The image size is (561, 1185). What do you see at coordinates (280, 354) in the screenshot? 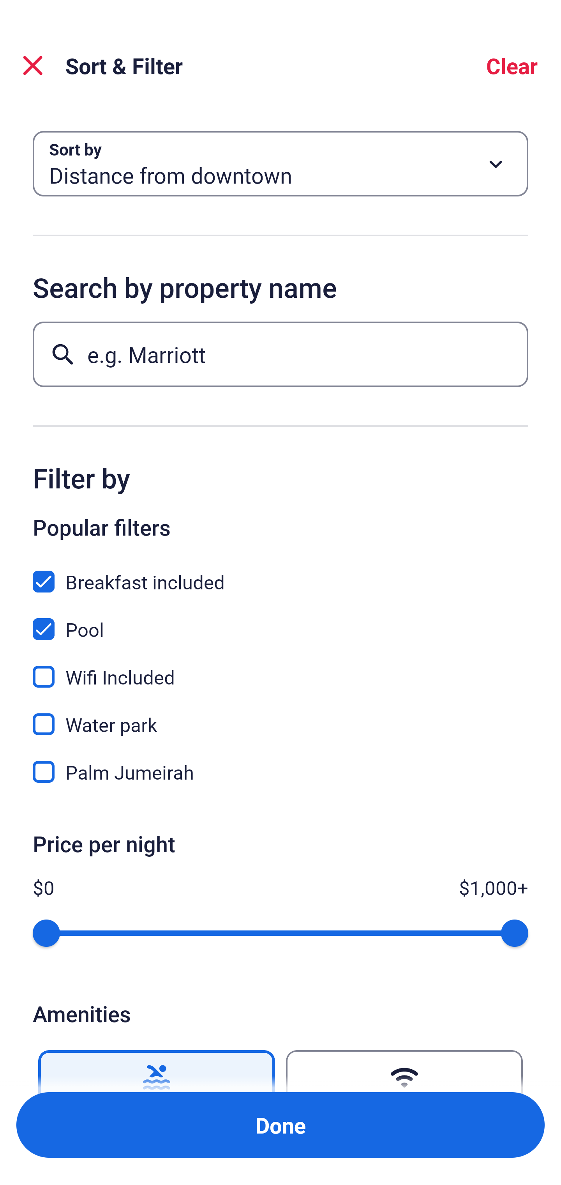
I see `e.g. Marriott Button` at bounding box center [280, 354].